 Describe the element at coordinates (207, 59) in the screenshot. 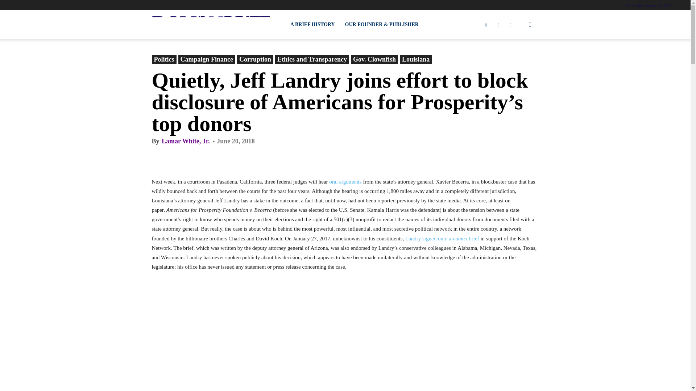

I see `Campaign Finance` at that location.